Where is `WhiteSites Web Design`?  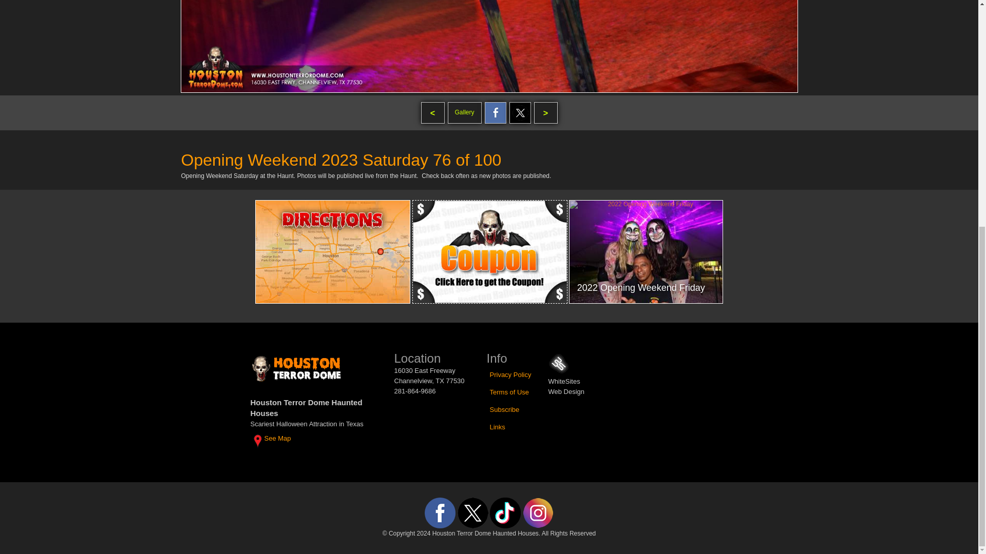
WhiteSites Web Design is located at coordinates (558, 363).